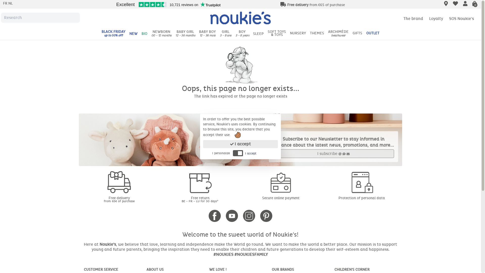  Describe the element at coordinates (298, 198) in the screenshot. I see `Secure online payment` at that location.